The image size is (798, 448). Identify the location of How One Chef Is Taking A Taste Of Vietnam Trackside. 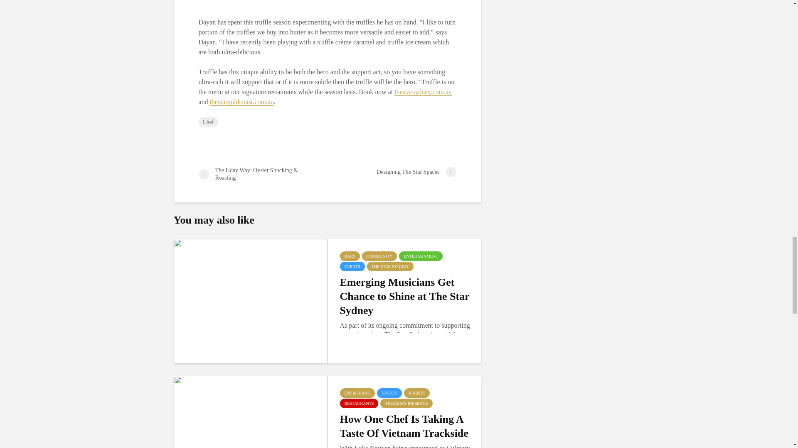
(250, 437).